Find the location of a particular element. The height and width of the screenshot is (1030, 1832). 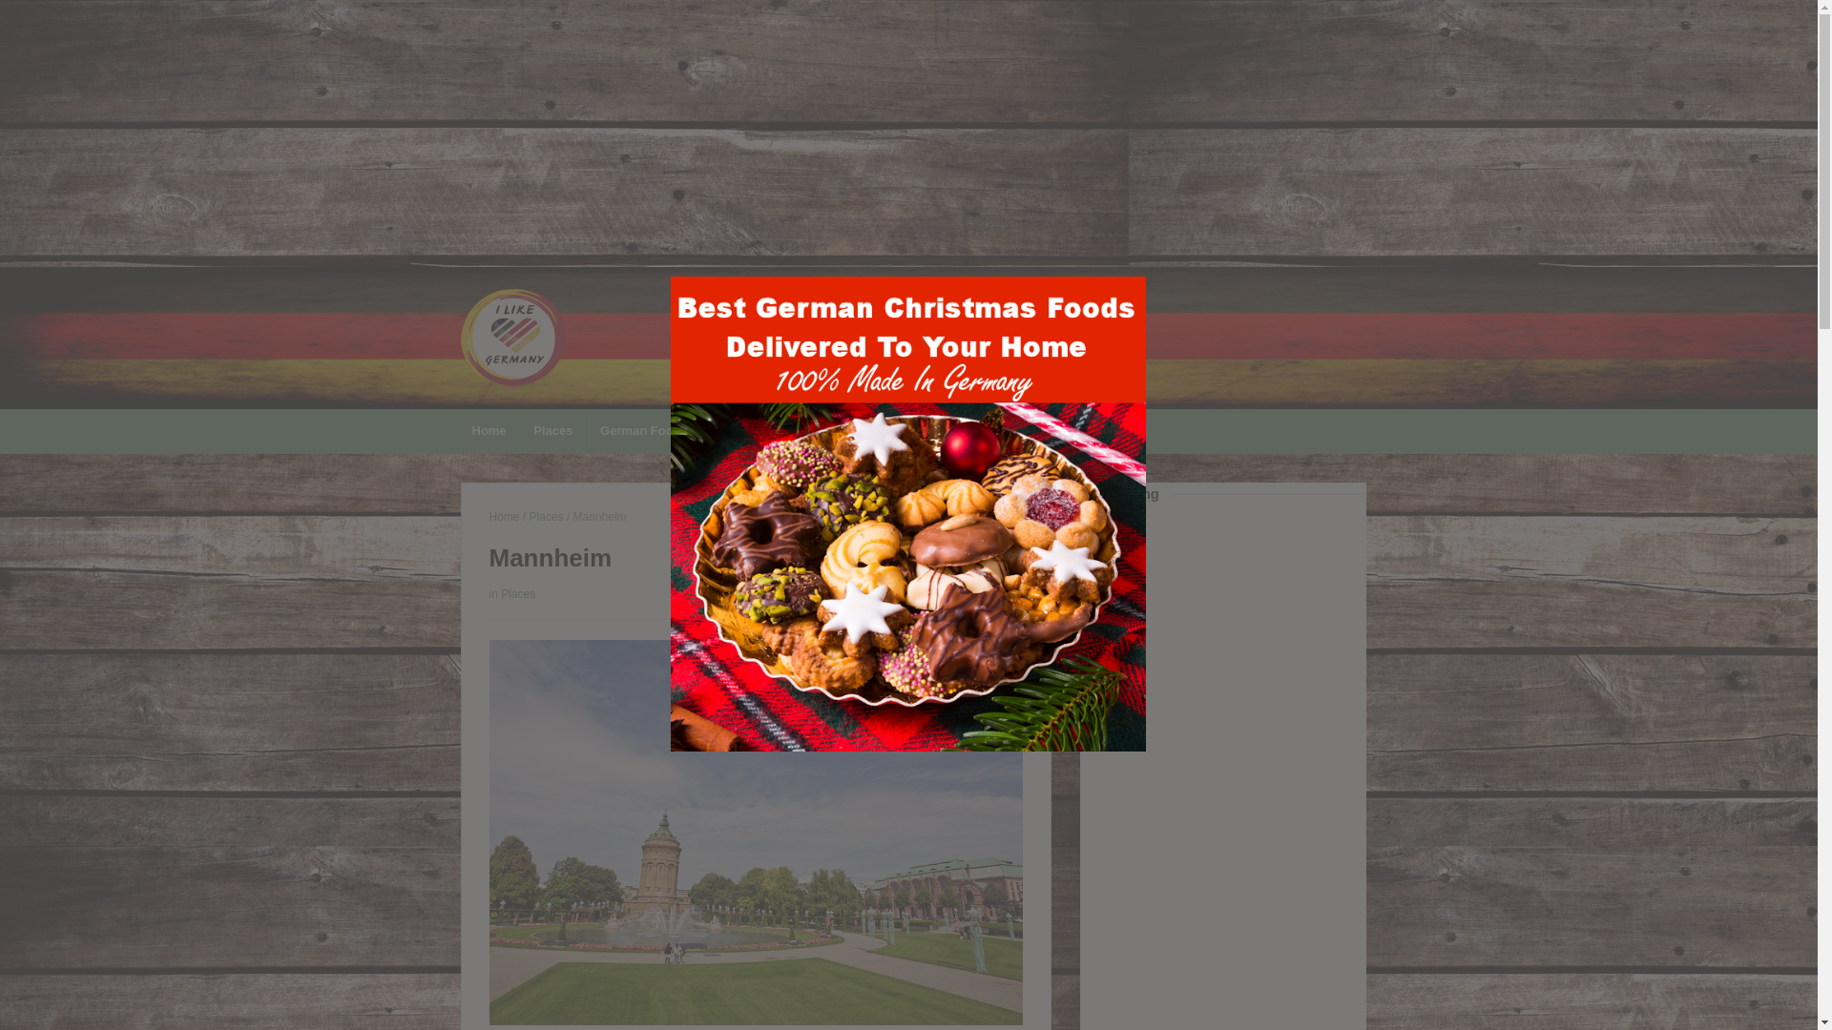

Places is located at coordinates (553, 431).